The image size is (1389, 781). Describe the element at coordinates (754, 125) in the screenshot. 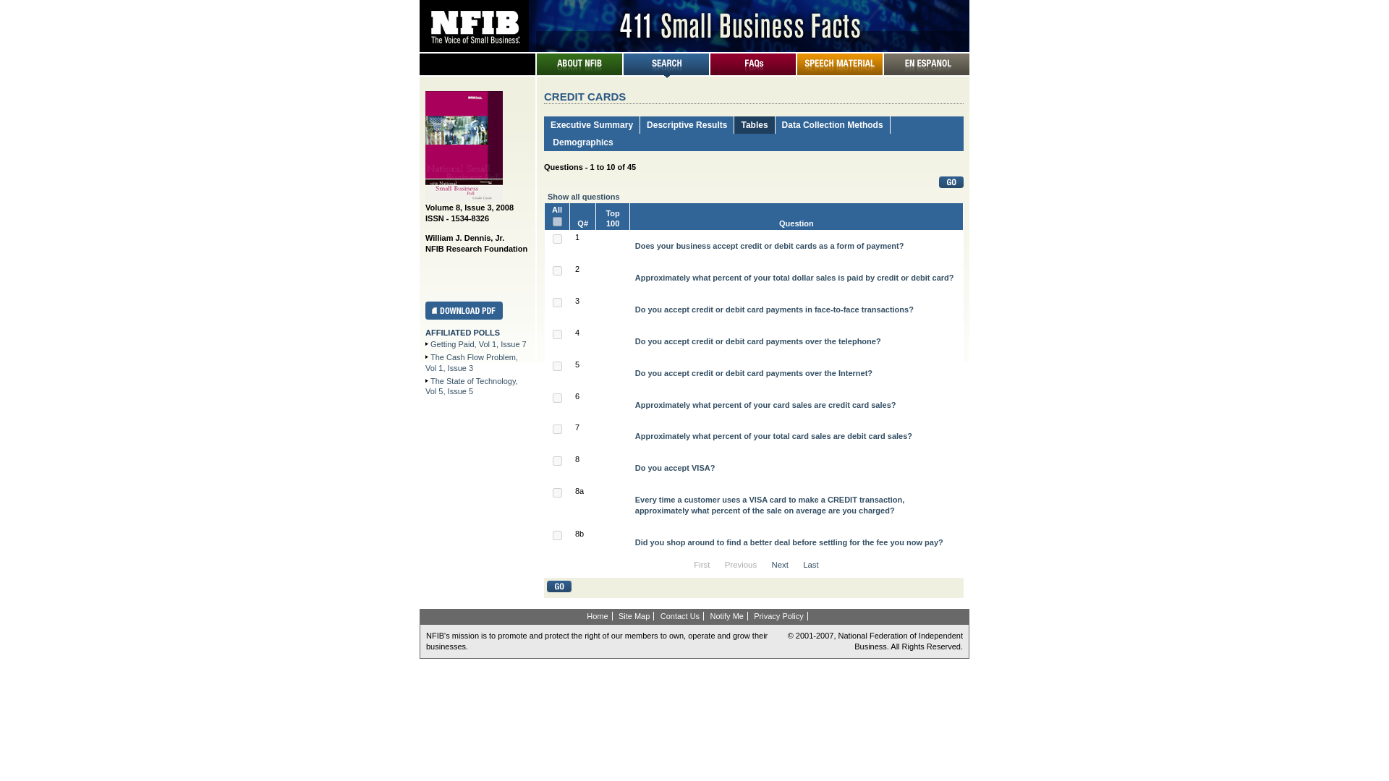

I see `Tables` at that location.